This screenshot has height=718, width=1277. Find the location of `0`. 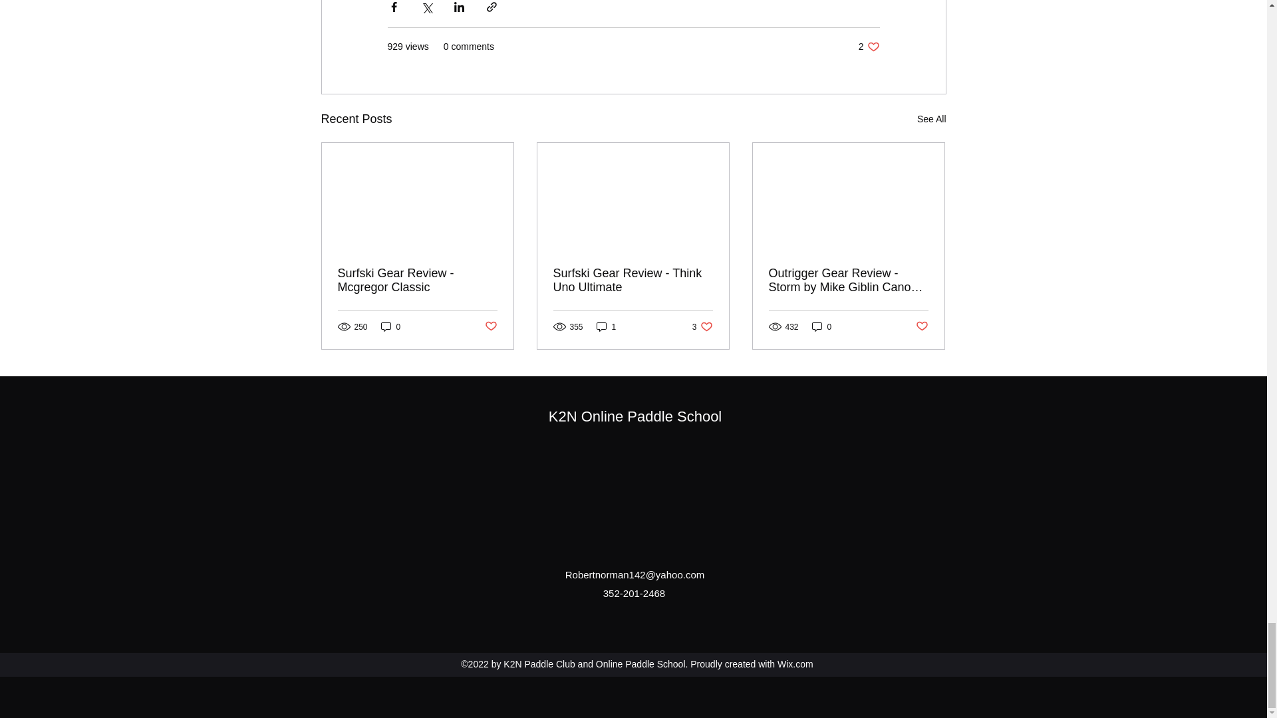

0 is located at coordinates (390, 326).